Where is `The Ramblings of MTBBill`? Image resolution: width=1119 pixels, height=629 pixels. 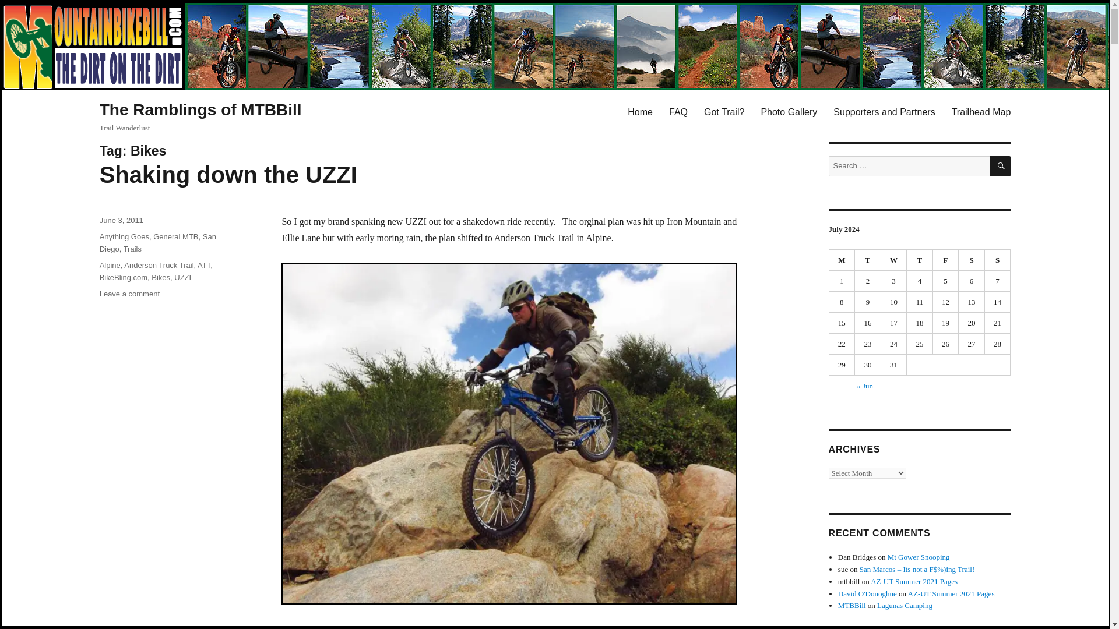
The Ramblings of MTBBill is located at coordinates (200, 109).